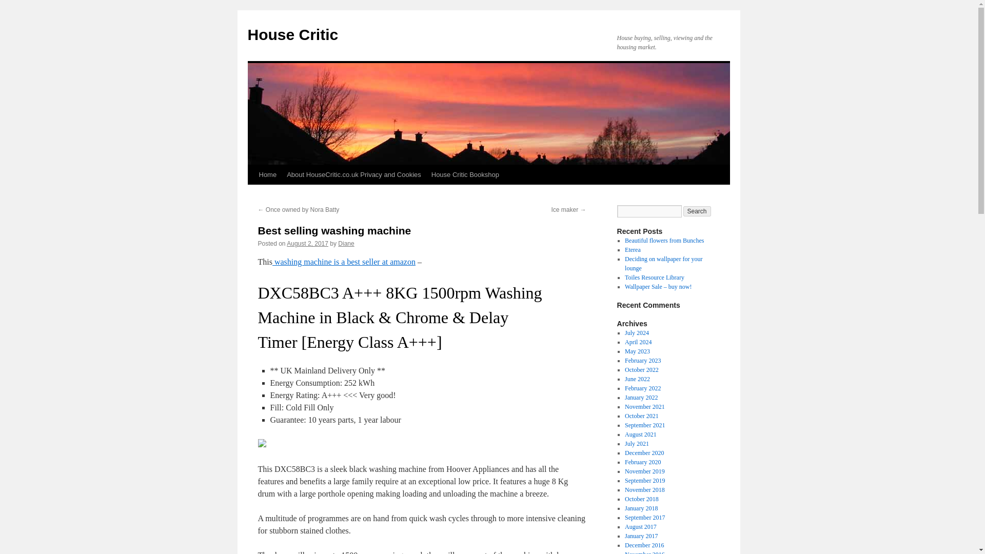  I want to click on Toiles Resource Library, so click(655, 277).